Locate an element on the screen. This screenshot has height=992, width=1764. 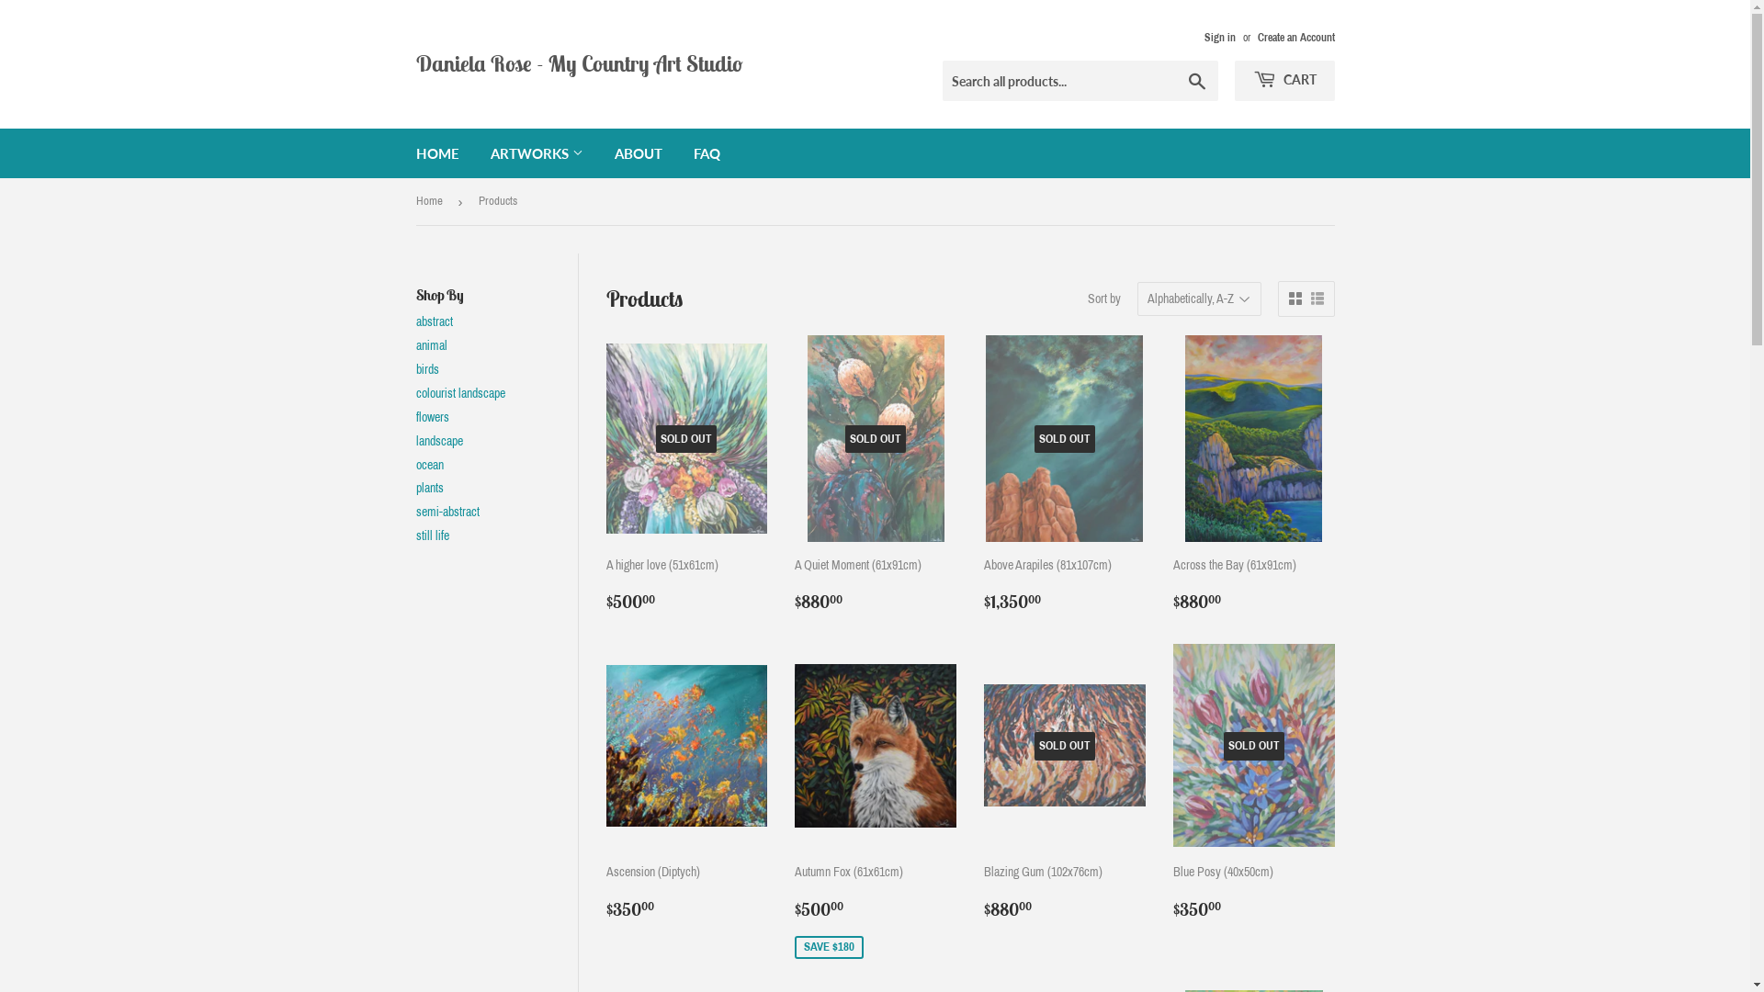
Home is located at coordinates (432, 202).